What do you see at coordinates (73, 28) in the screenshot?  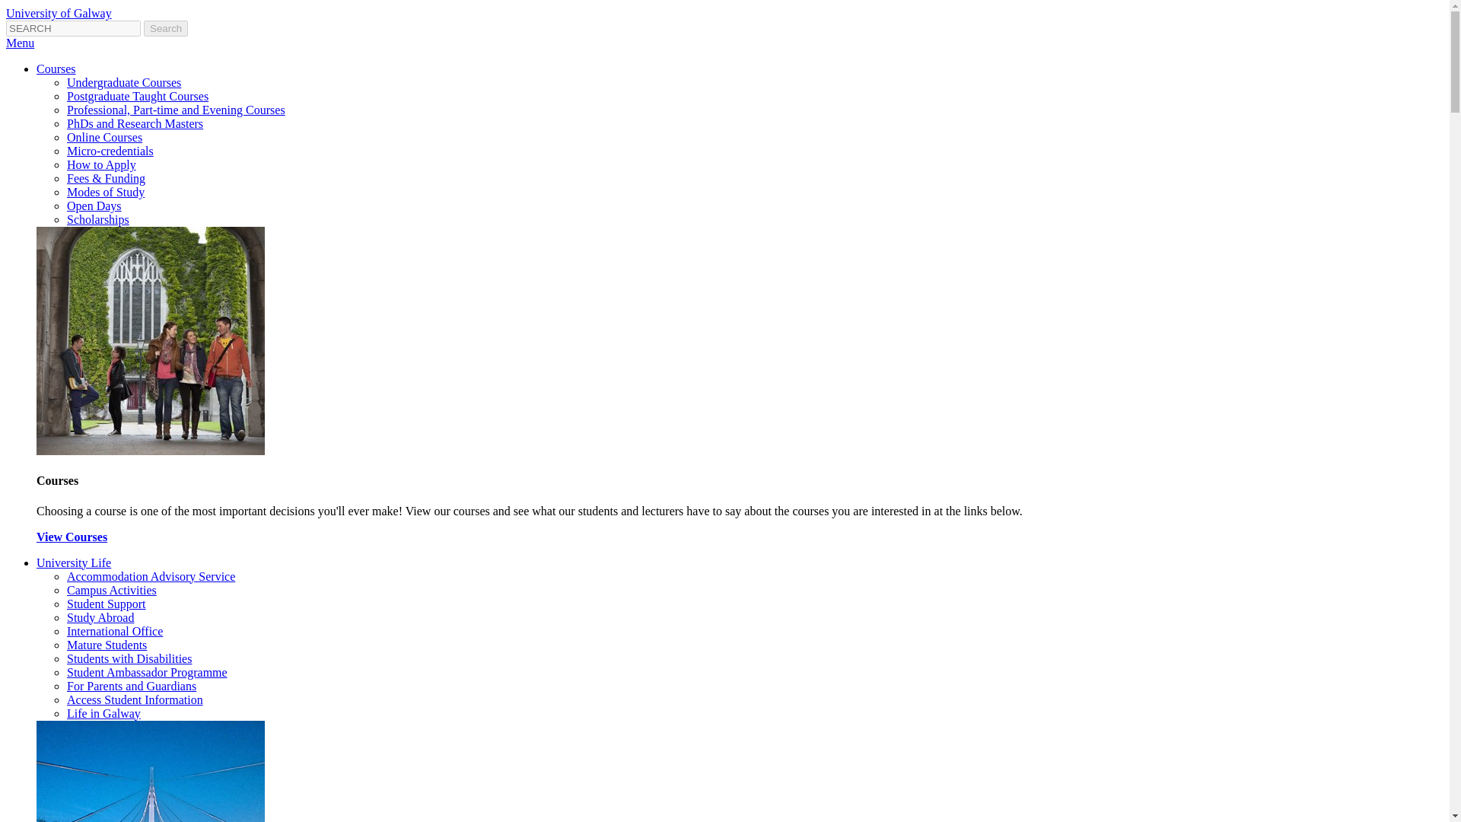 I see `Your search phrase` at bounding box center [73, 28].